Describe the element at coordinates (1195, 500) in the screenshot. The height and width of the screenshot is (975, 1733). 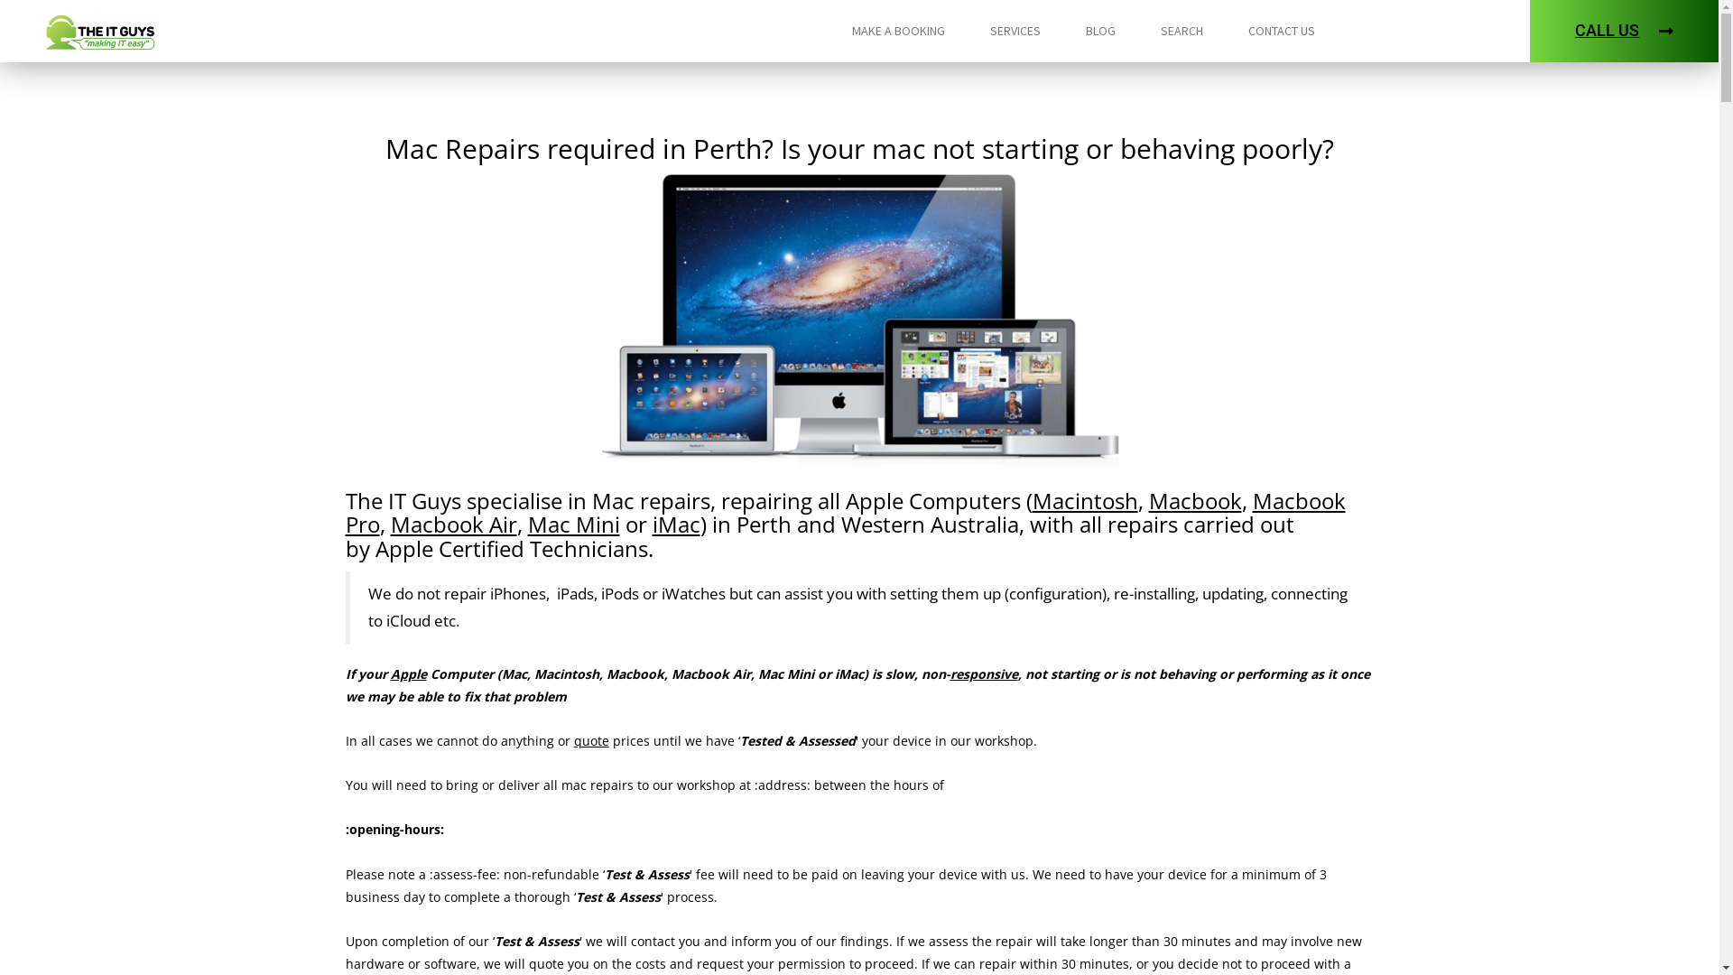
I see `Macbook` at that location.